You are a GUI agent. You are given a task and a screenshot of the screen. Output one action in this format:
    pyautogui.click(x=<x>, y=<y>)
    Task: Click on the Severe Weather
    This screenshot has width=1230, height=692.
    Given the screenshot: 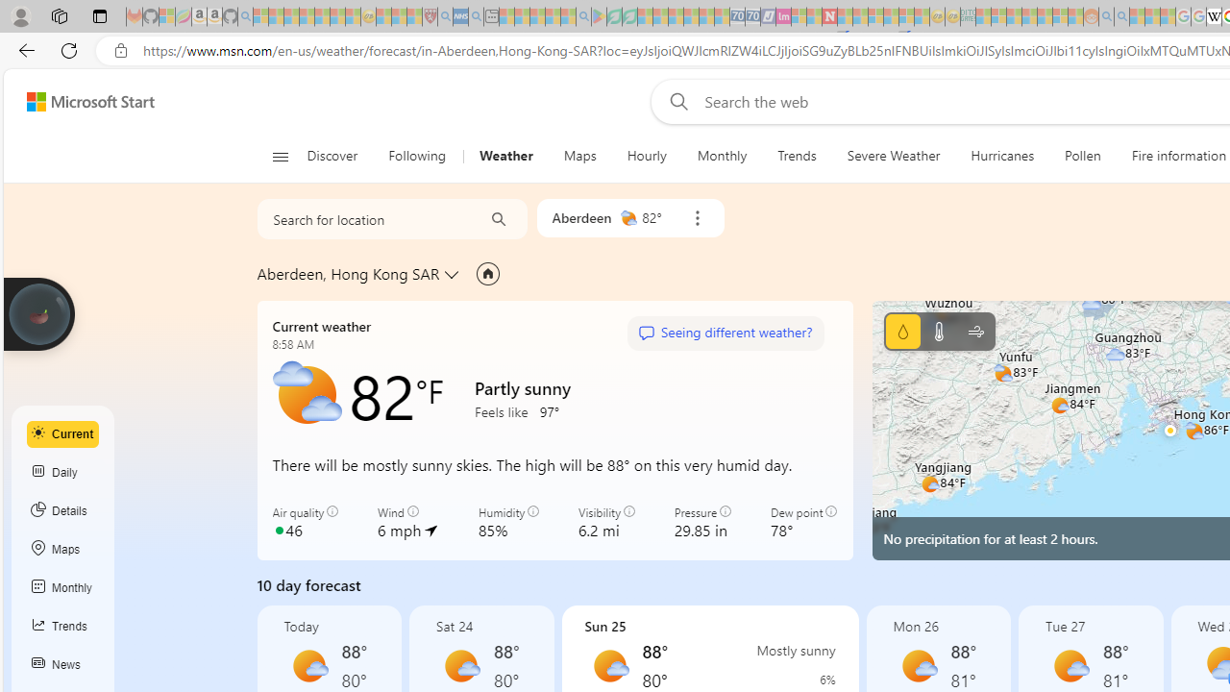 What is the action you would take?
    pyautogui.click(x=894, y=156)
    